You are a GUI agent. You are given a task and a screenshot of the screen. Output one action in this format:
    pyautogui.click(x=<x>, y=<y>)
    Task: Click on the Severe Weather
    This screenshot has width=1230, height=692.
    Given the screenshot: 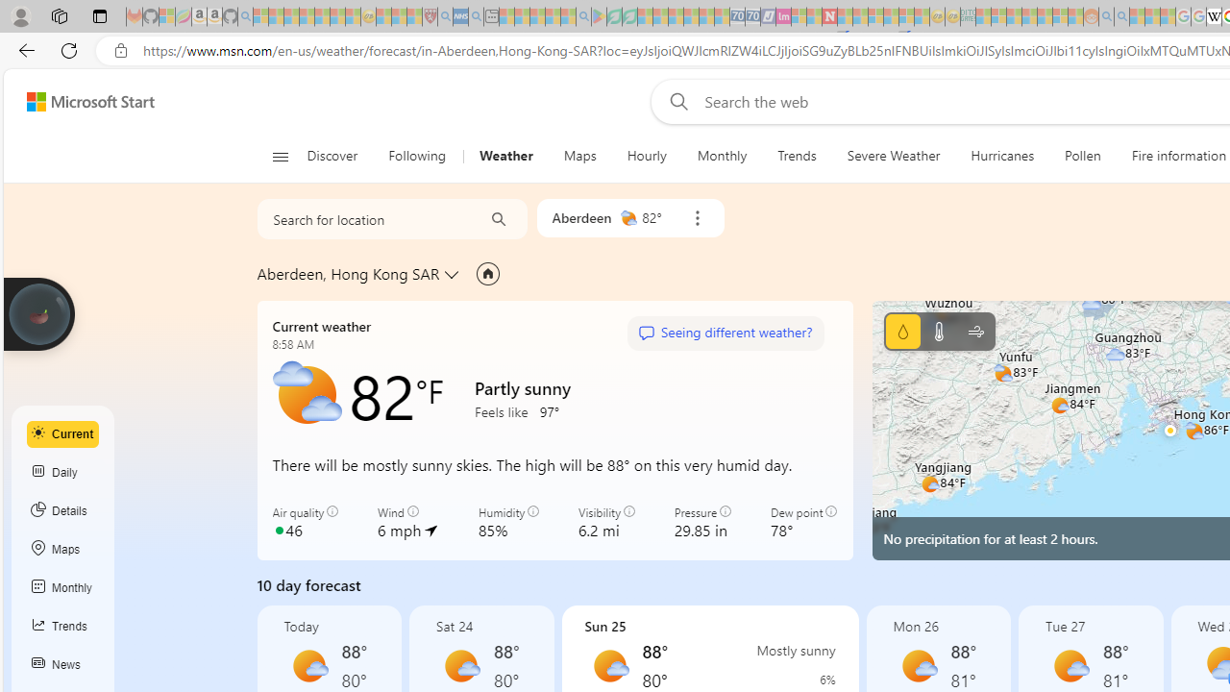 What is the action you would take?
    pyautogui.click(x=894, y=156)
    